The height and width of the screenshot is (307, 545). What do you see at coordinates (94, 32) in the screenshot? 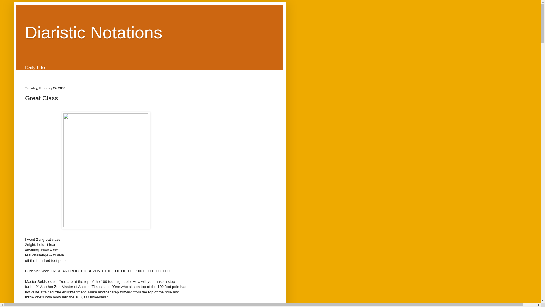
I see `Diaristic Notations` at bounding box center [94, 32].